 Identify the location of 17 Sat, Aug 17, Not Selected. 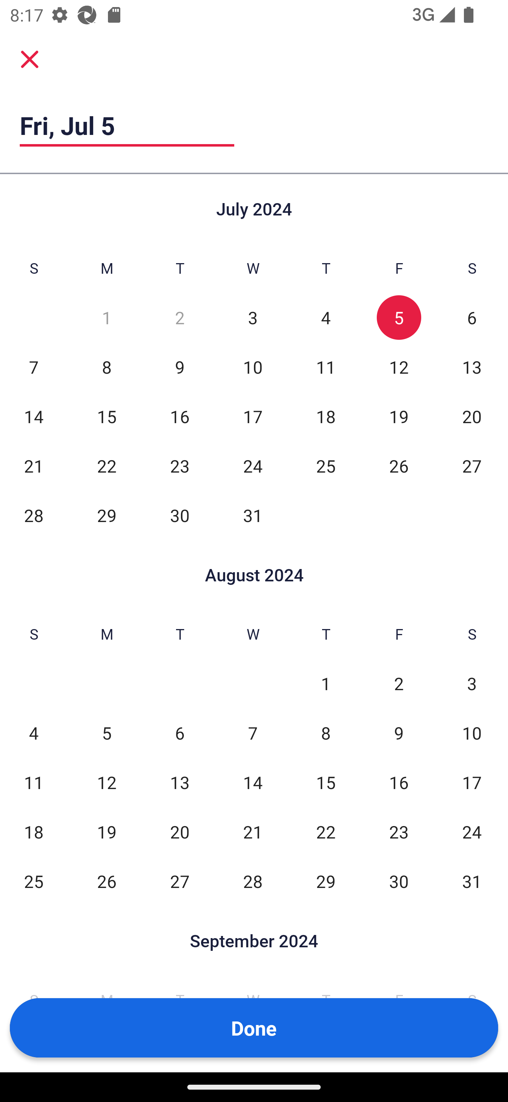
(472, 782).